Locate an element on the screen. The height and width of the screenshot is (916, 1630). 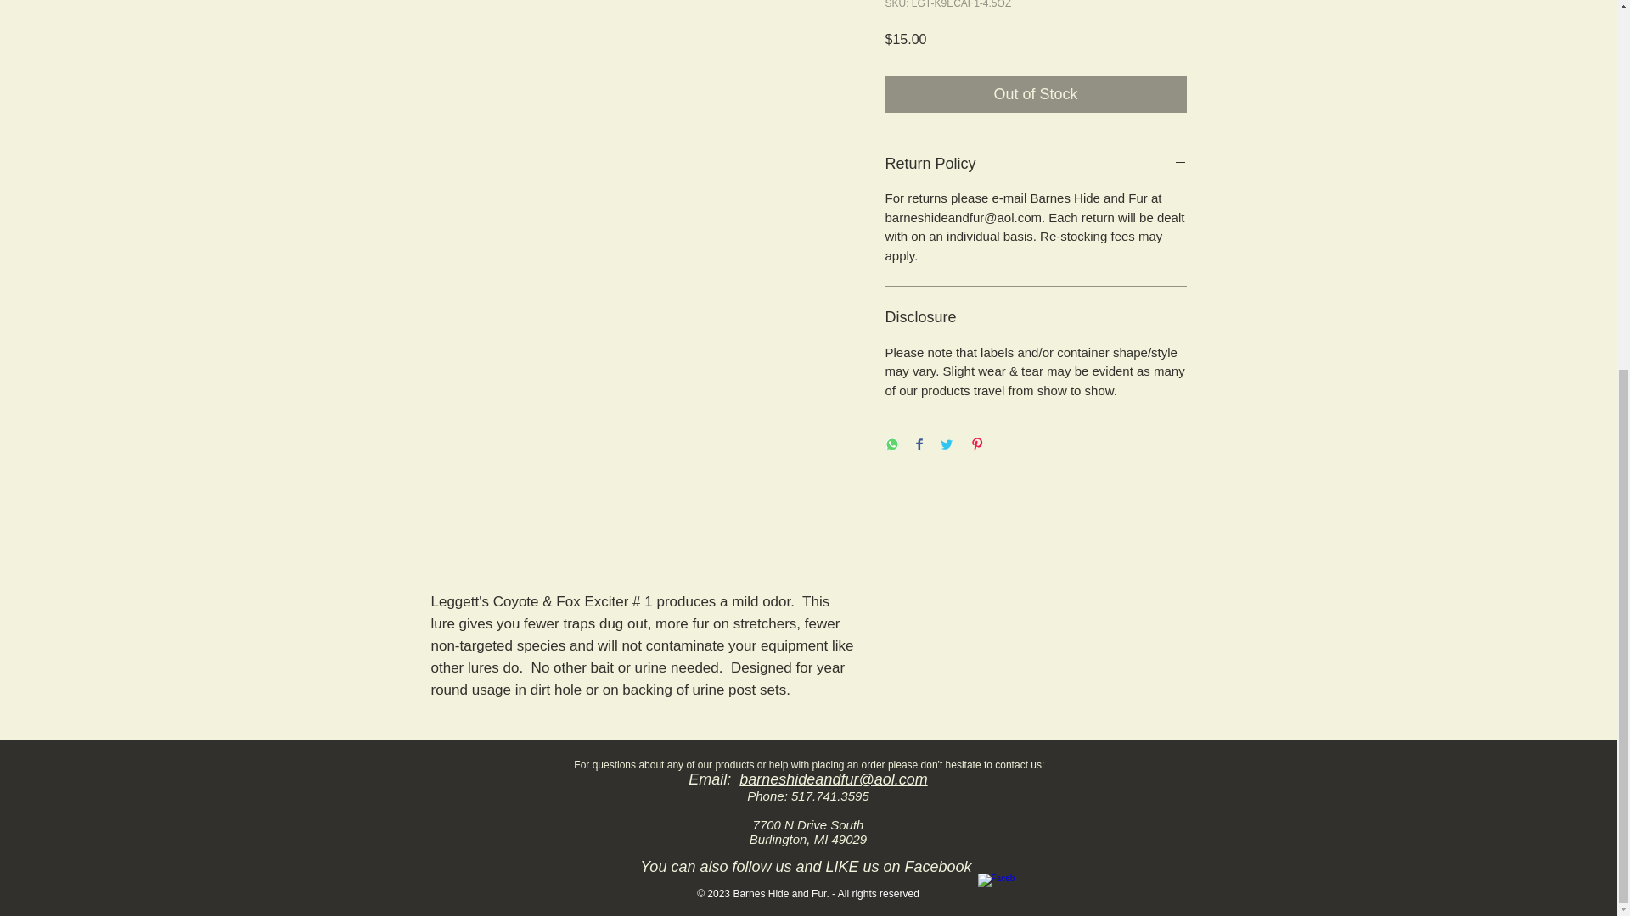
Disclosure is located at coordinates (1036, 317).